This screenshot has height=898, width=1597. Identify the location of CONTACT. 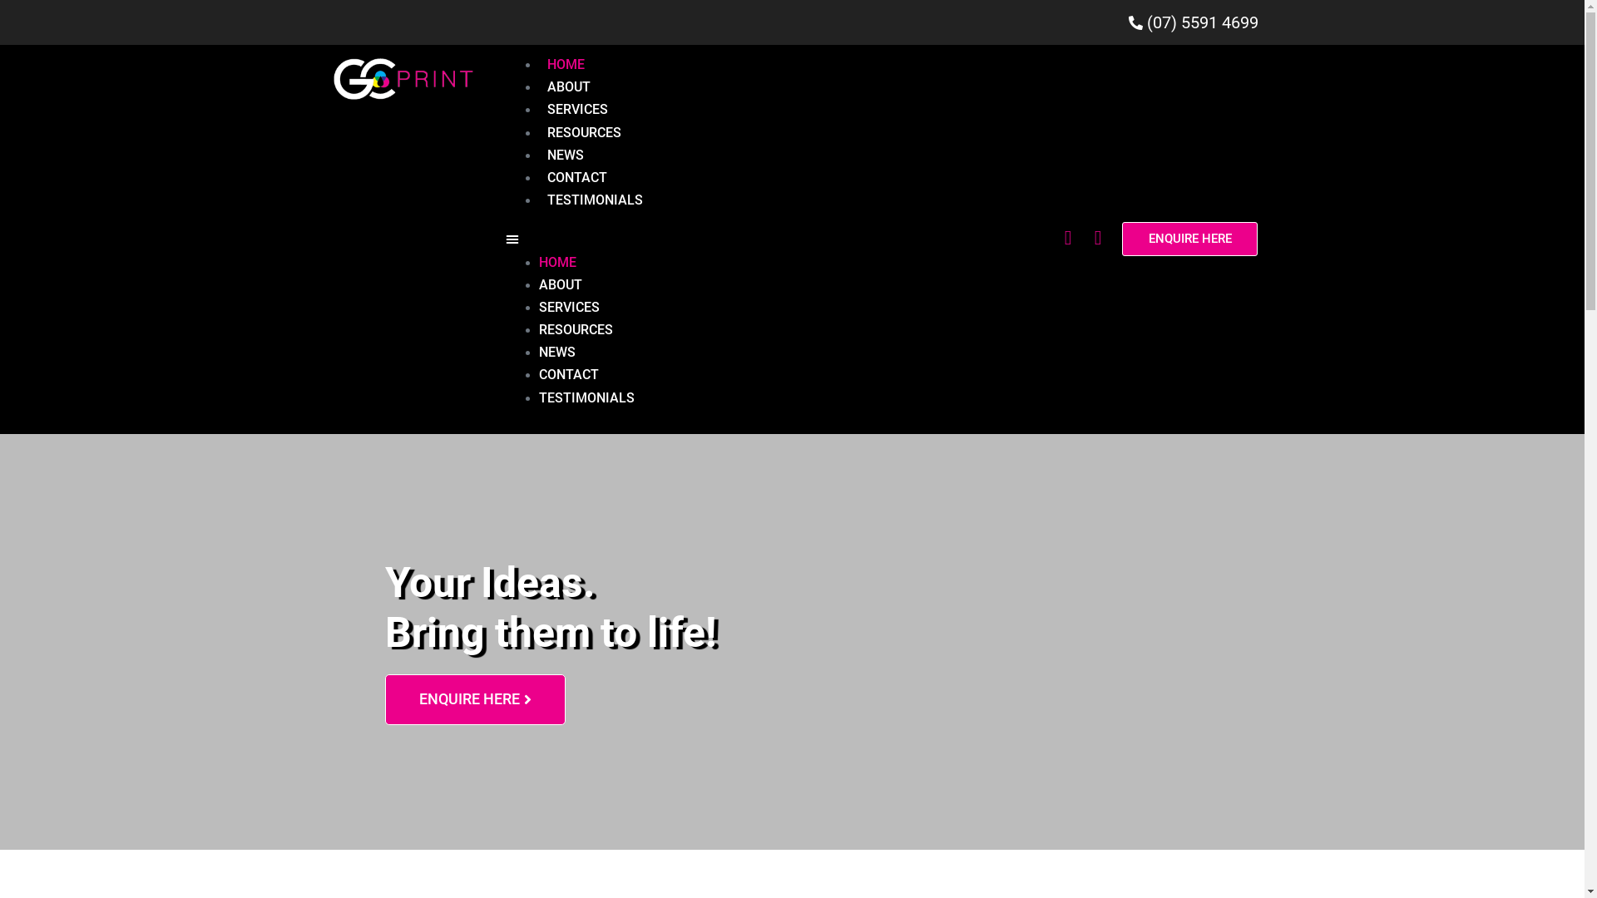
(577, 178).